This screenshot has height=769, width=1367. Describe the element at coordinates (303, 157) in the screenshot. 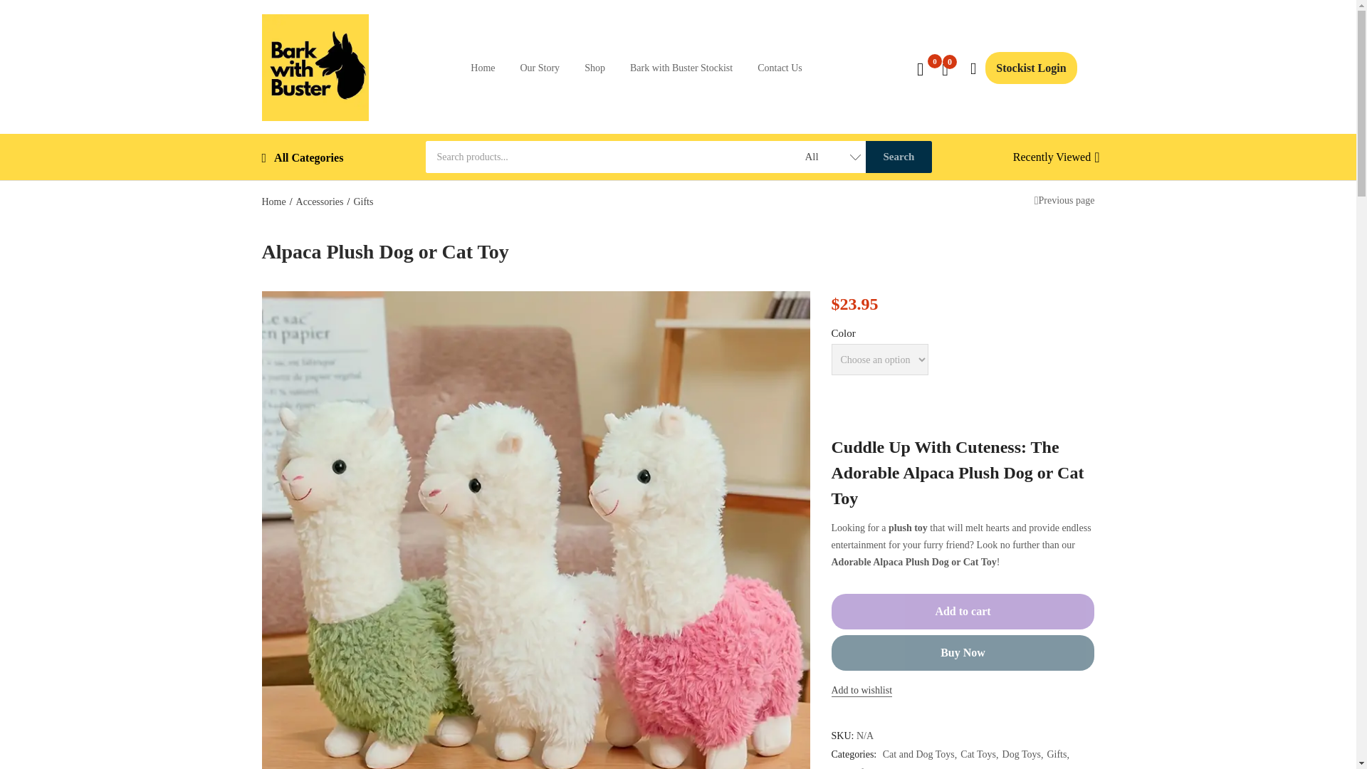

I see `All Categories` at that location.